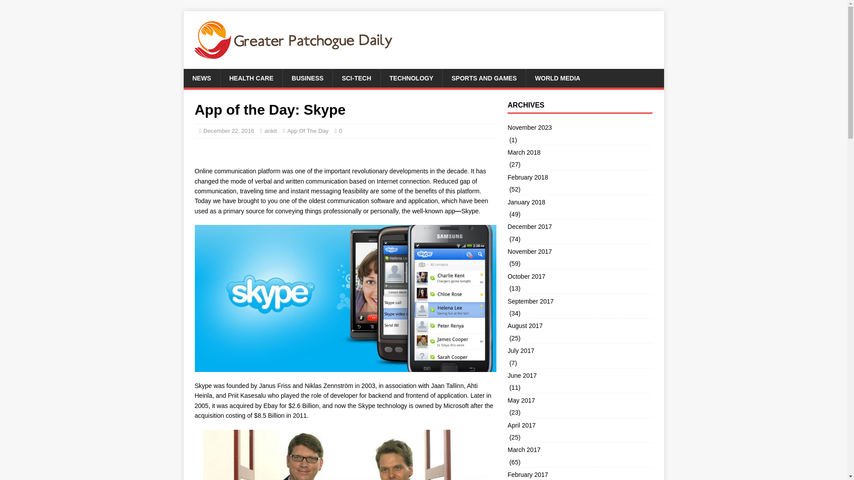  I want to click on April 2017, so click(580, 425).